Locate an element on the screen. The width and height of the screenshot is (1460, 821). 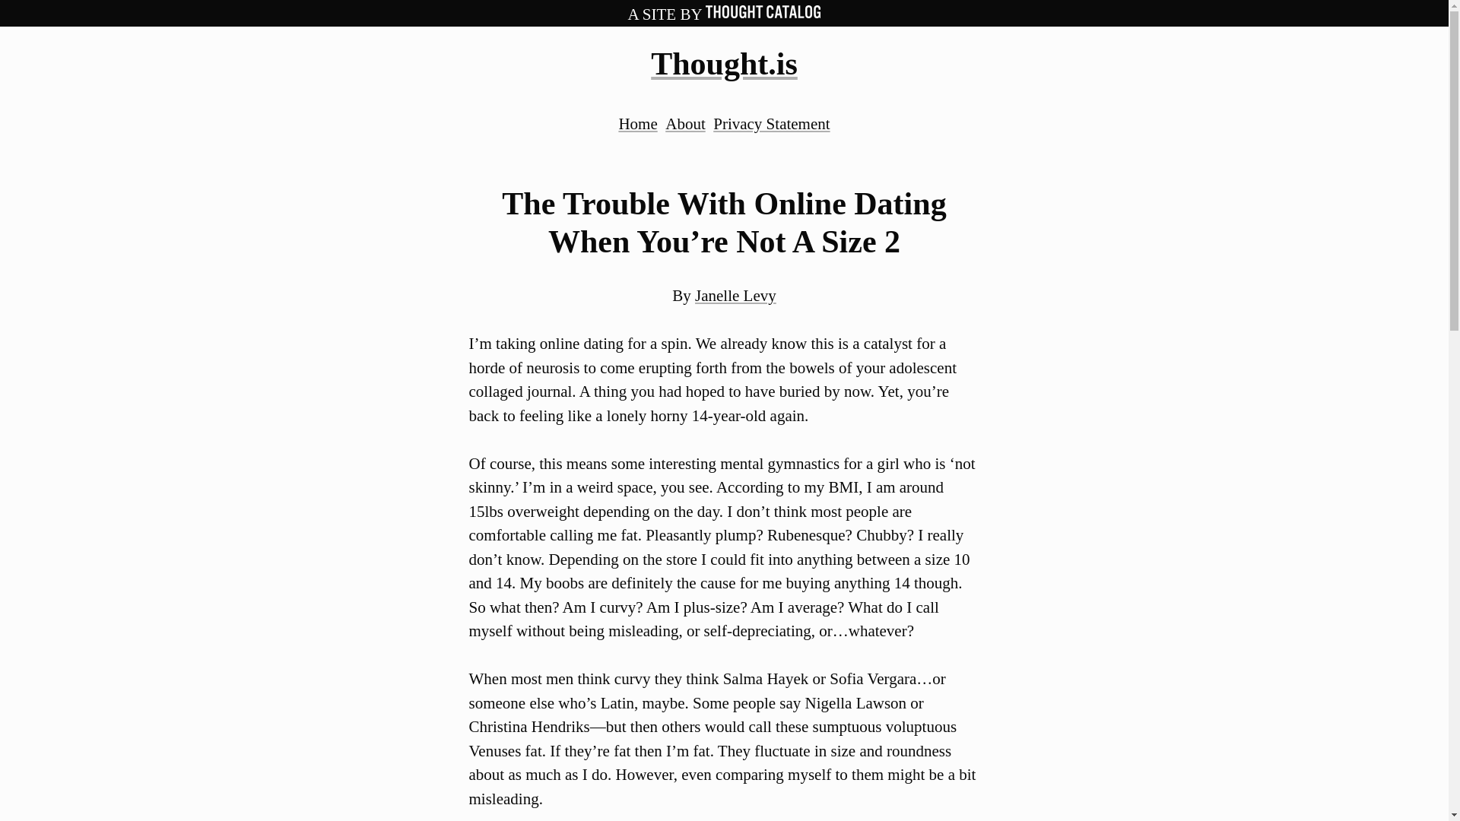
Privacy Statement is located at coordinates (771, 123).